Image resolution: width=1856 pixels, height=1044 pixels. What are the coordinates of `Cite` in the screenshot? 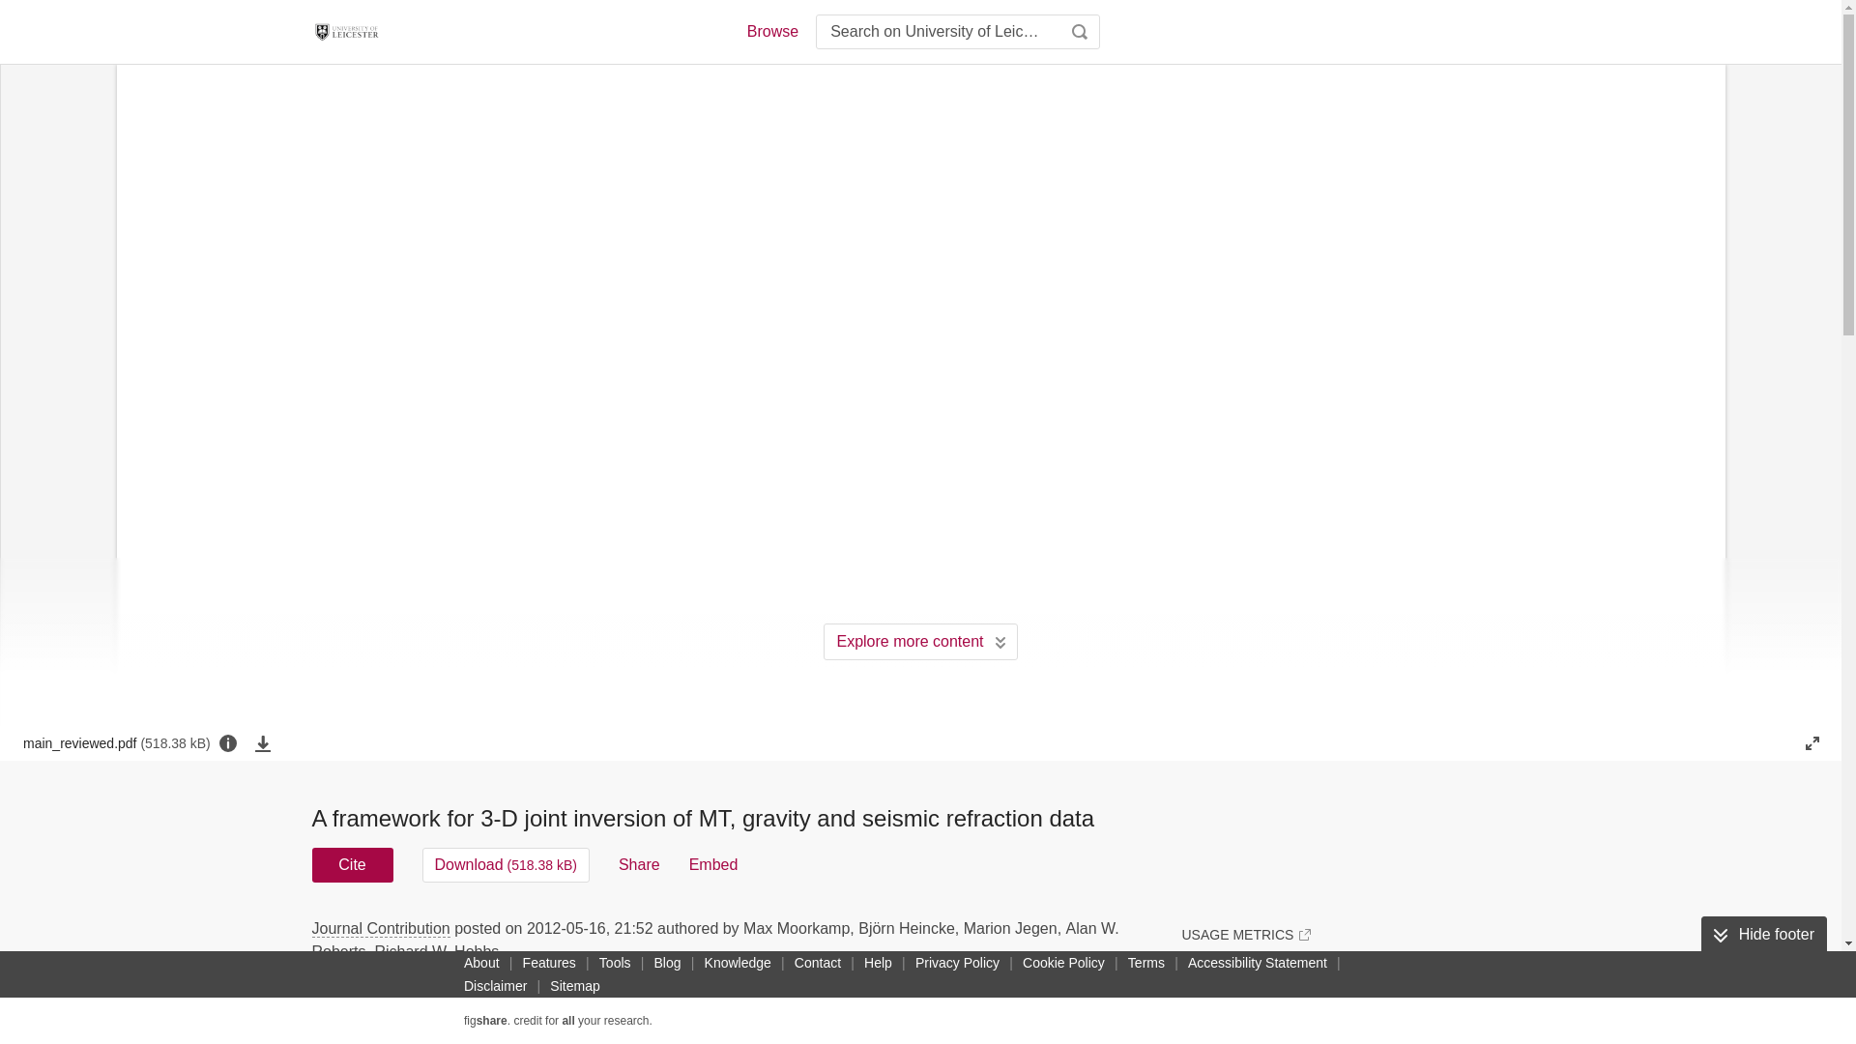 It's located at (352, 864).